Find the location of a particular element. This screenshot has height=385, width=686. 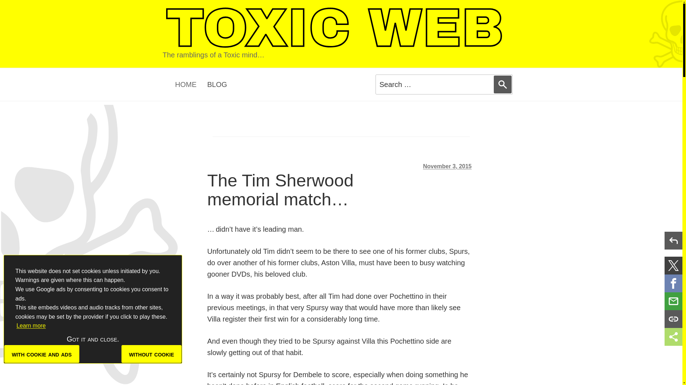

HOME is located at coordinates (185, 84).